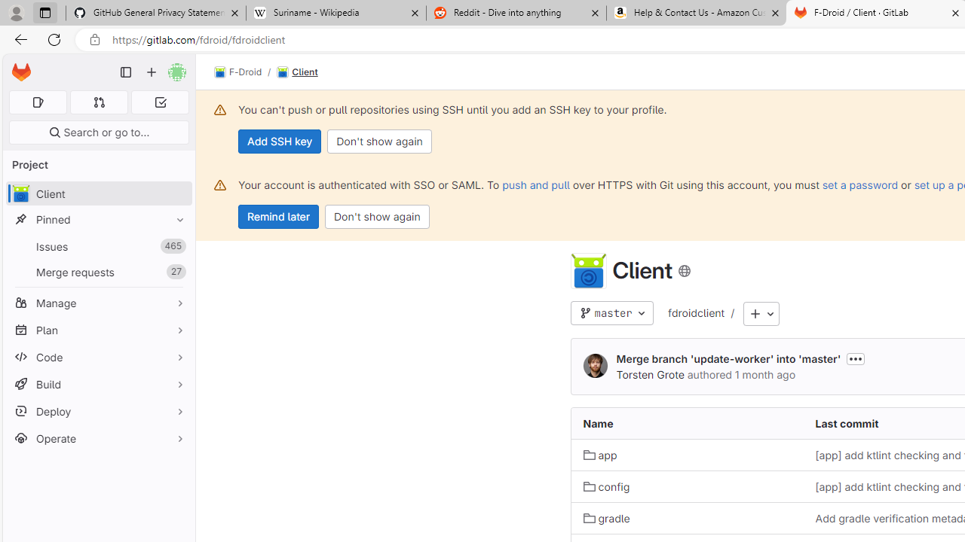 This screenshot has height=542, width=965. What do you see at coordinates (98, 247) in the screenshot?
I see `Issues465` at bounding box center [98, 247].